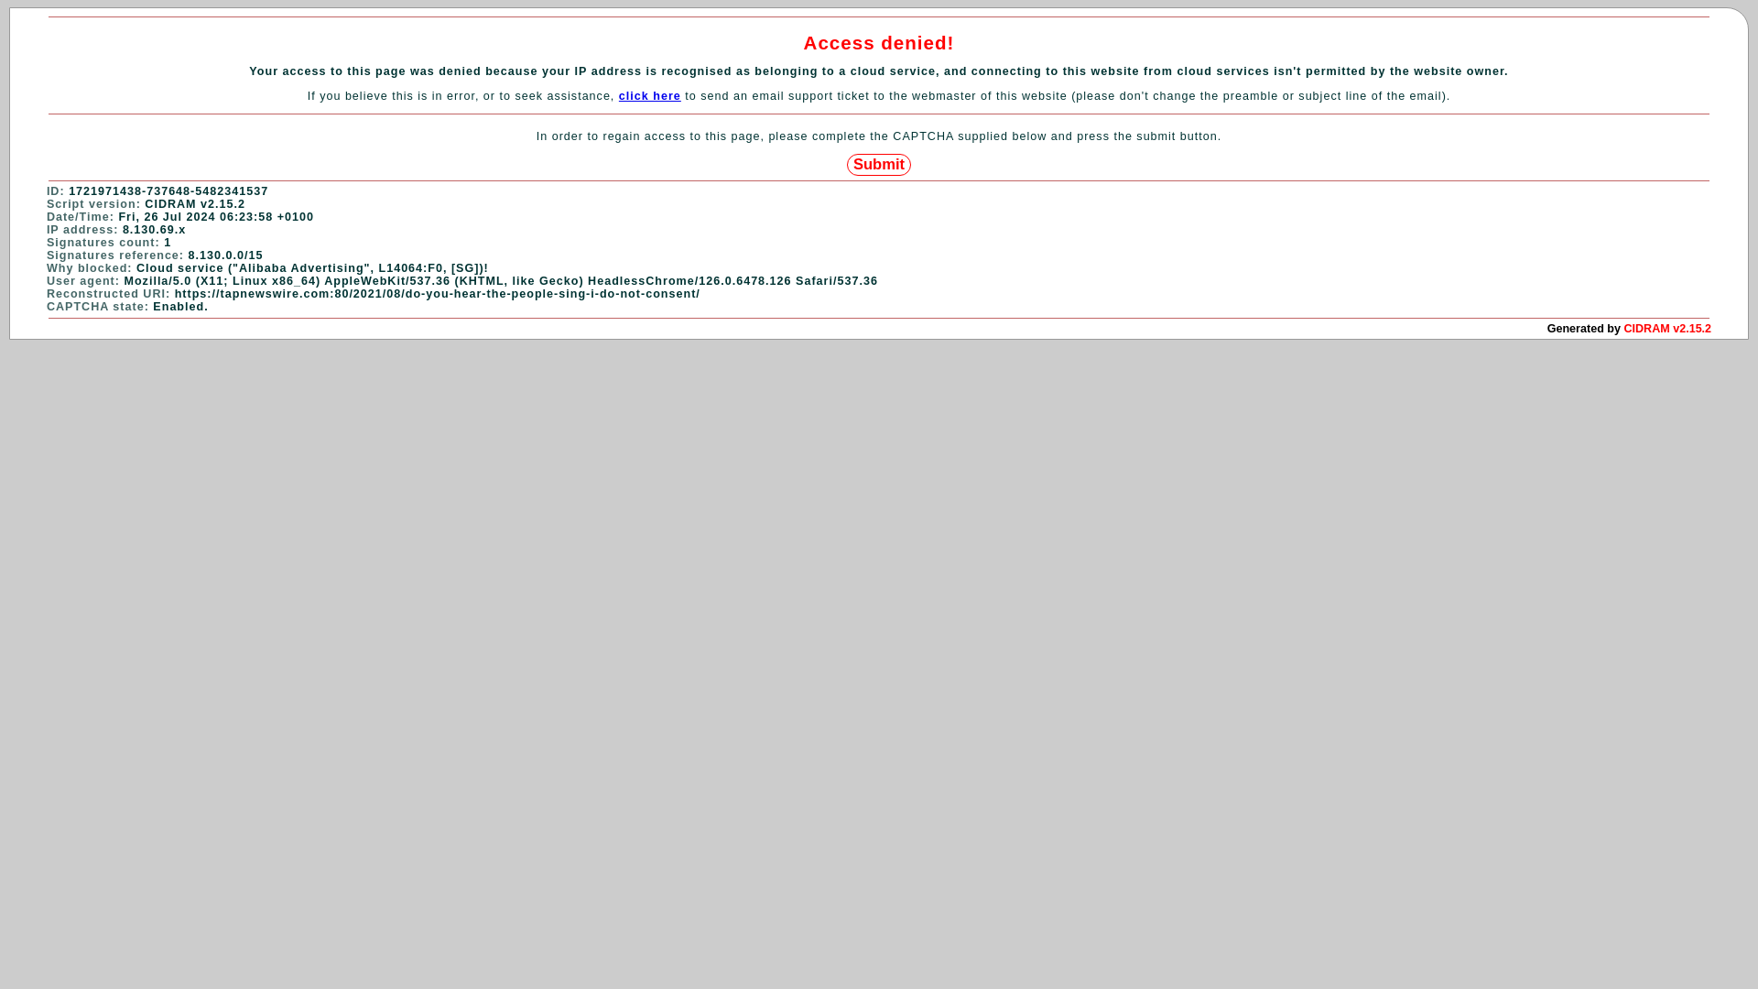  I want to click on Submit, so click(879, 165).